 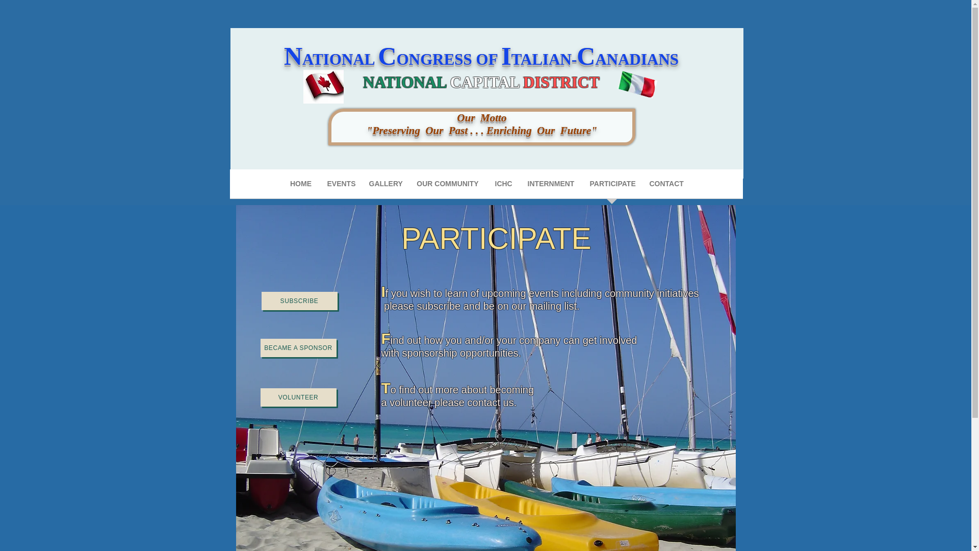 I want to click on PARTICIPATE, so click(x=612, y=187).